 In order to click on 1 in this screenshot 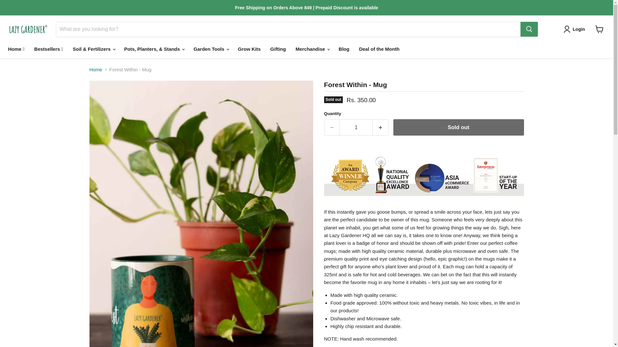, I will do `click(356, 127)`.